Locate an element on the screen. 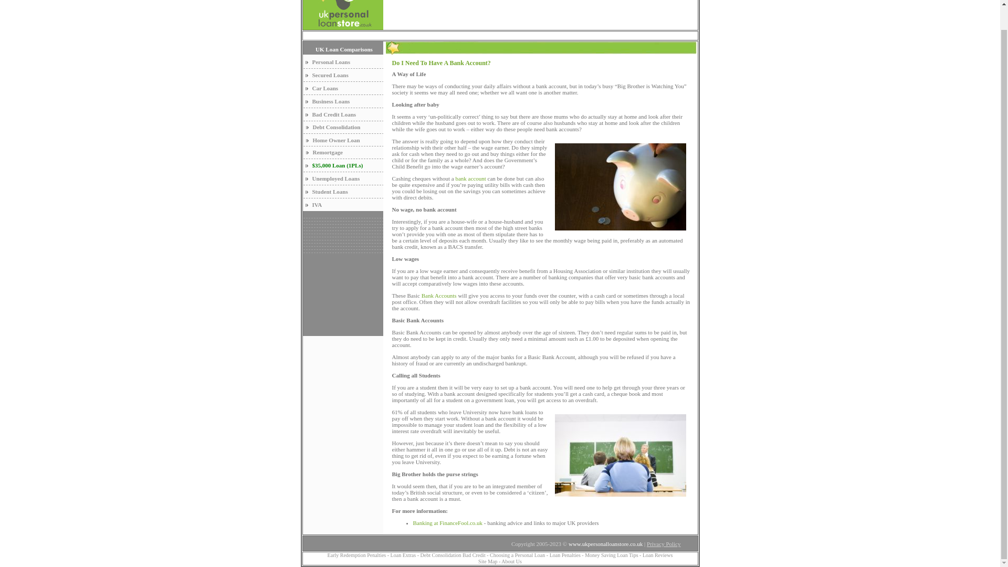  Loan Penalties is located at coordinates (565, 554).